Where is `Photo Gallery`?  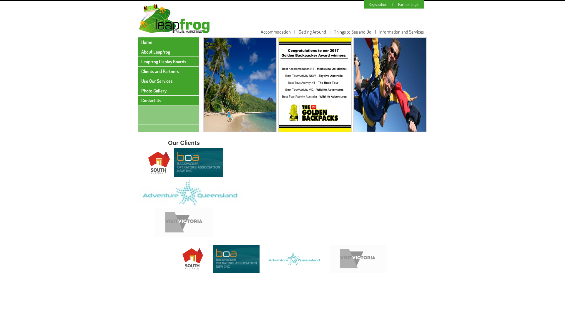
Photo Gallery is located at coordinates (169, 91).